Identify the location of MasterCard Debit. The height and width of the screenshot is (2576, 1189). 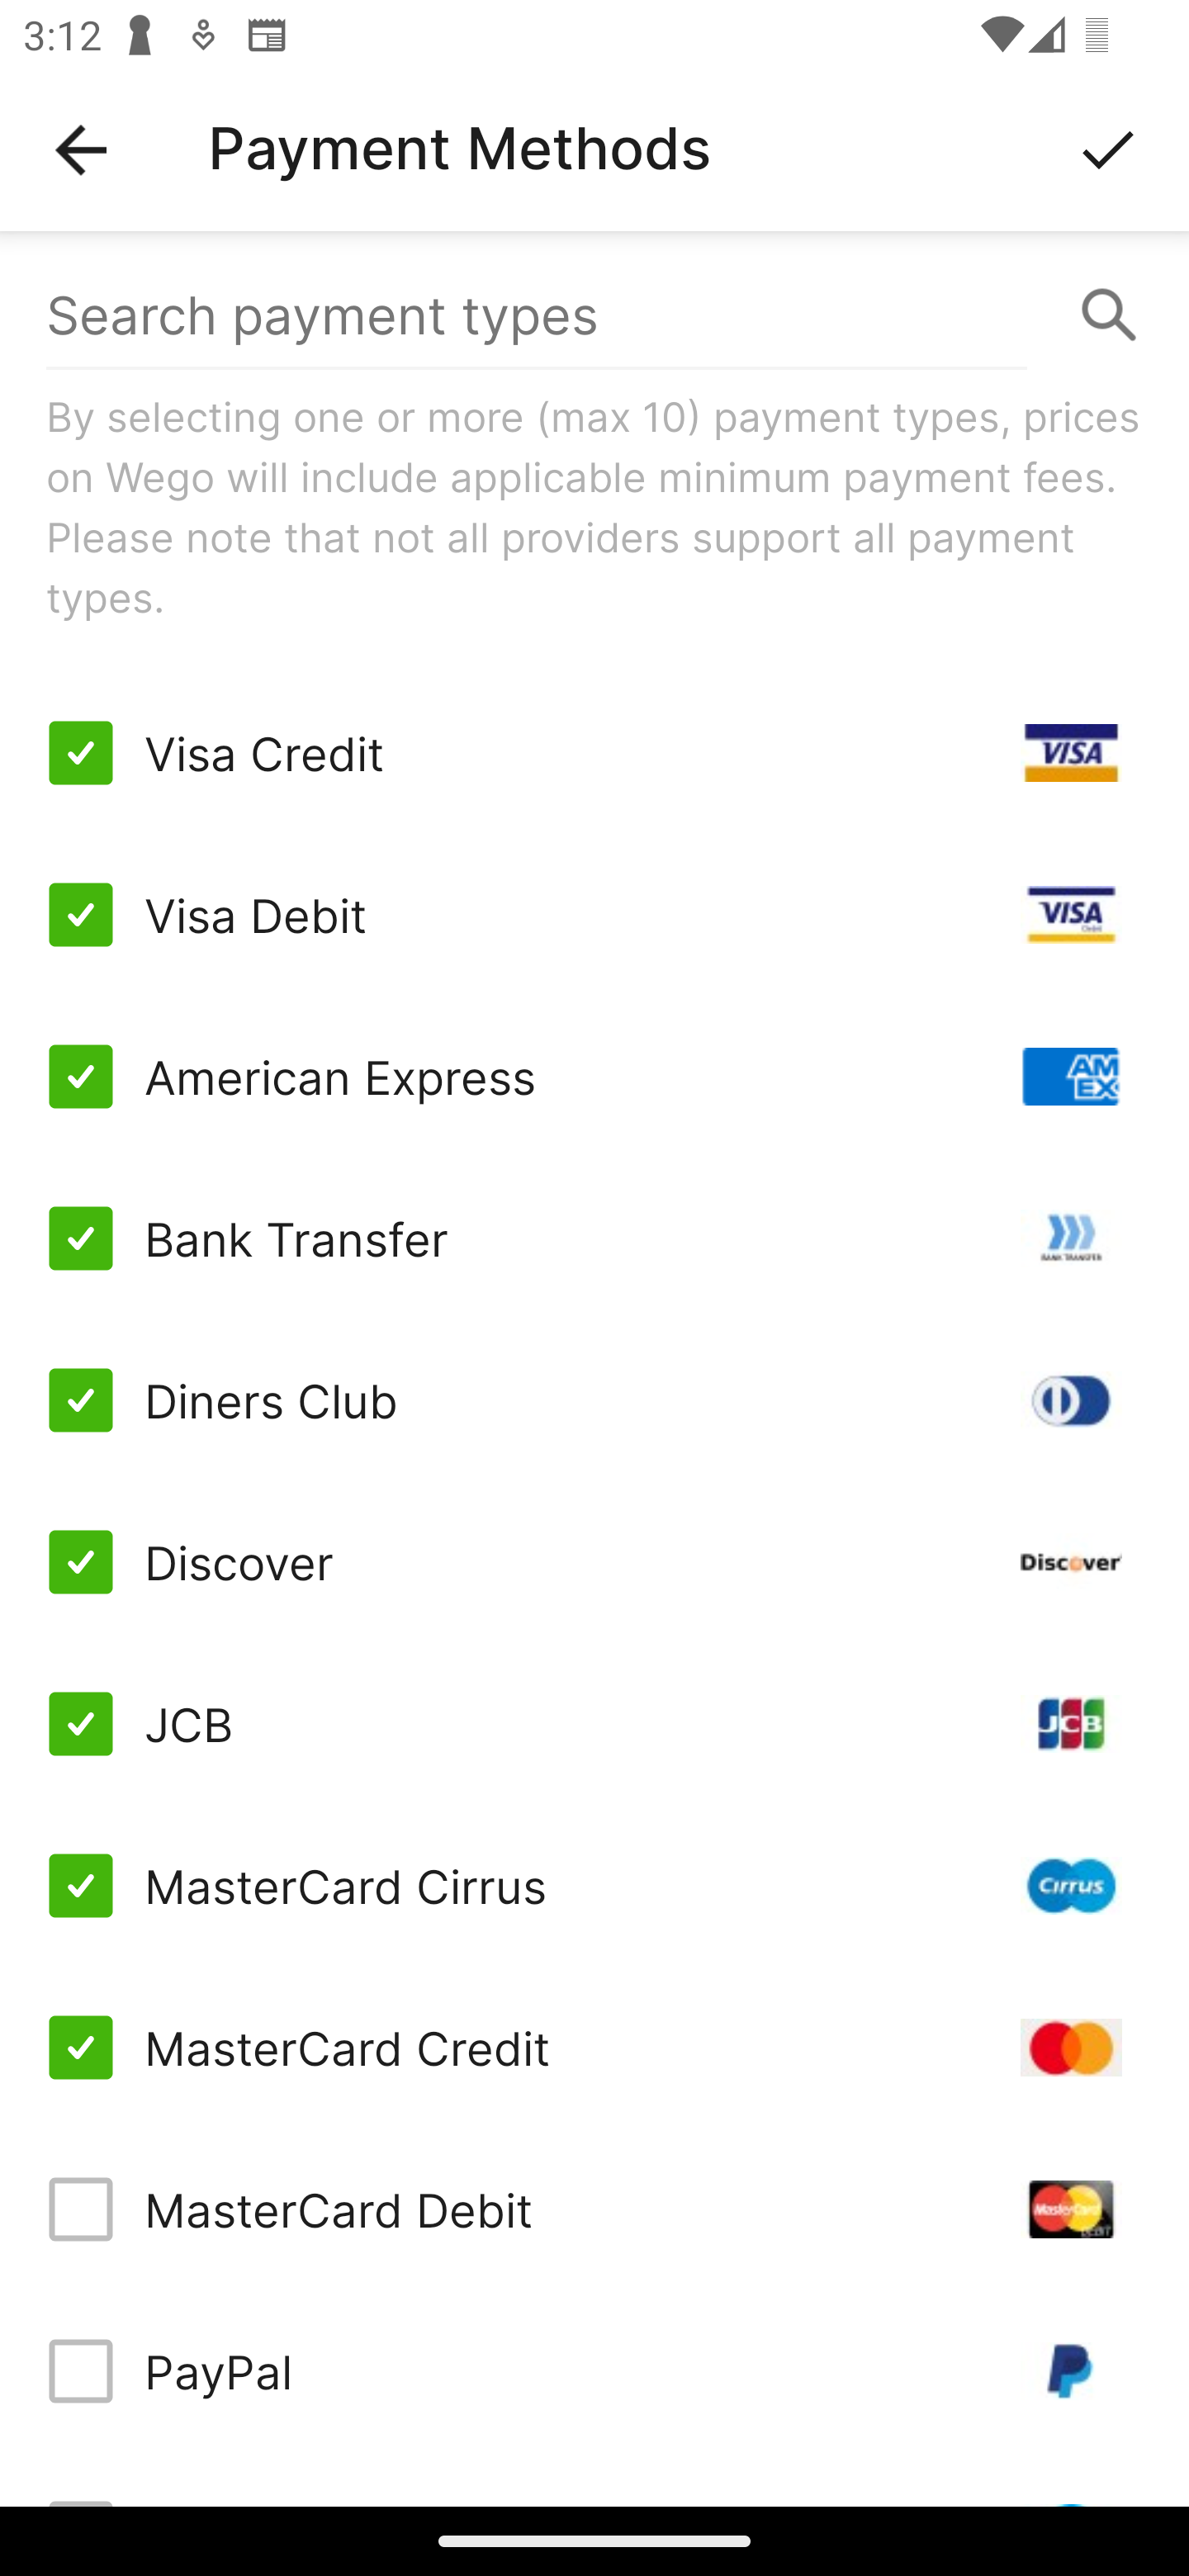
(594, 2209).